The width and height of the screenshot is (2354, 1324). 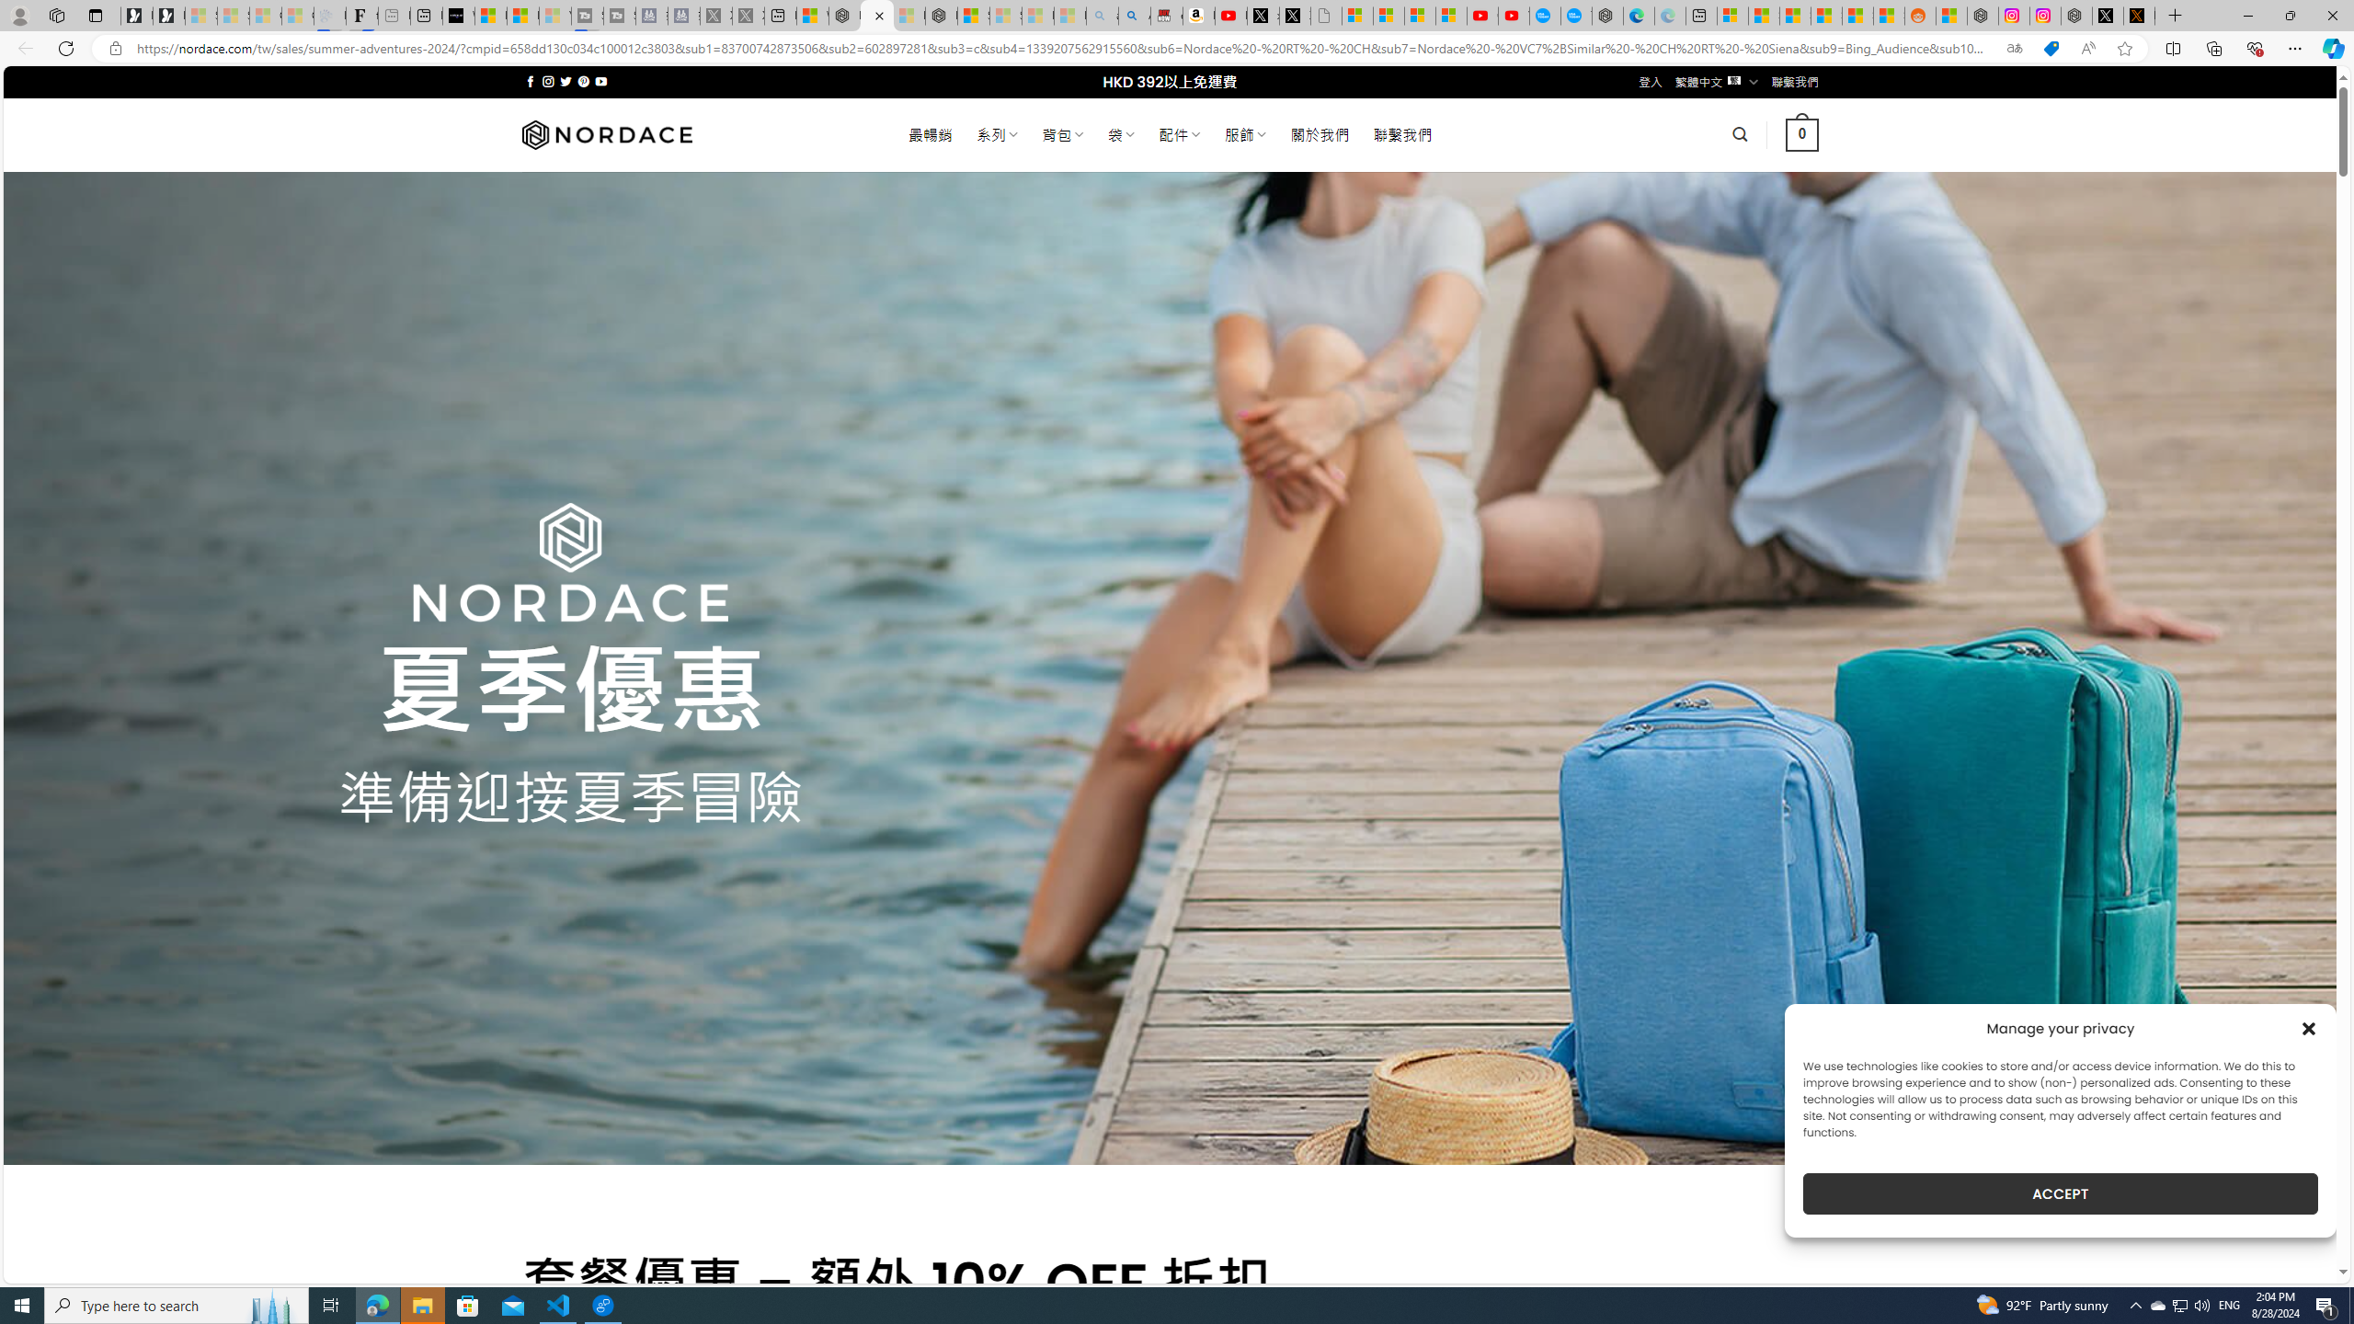 What do you see at coordinates (530, 81) in the screenshot?
I see `Follow on Facebook` at bounding box center [530, 81].